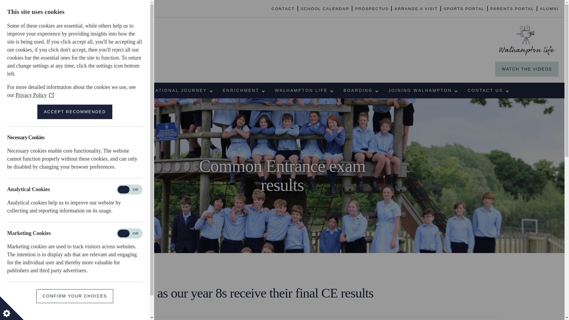 Image resolution: width=569 pixels, height=320 pixels. What do you see at coordinates (54, 8) in the screenshot?
I see `YouTube` at bounding box center [54, 8].